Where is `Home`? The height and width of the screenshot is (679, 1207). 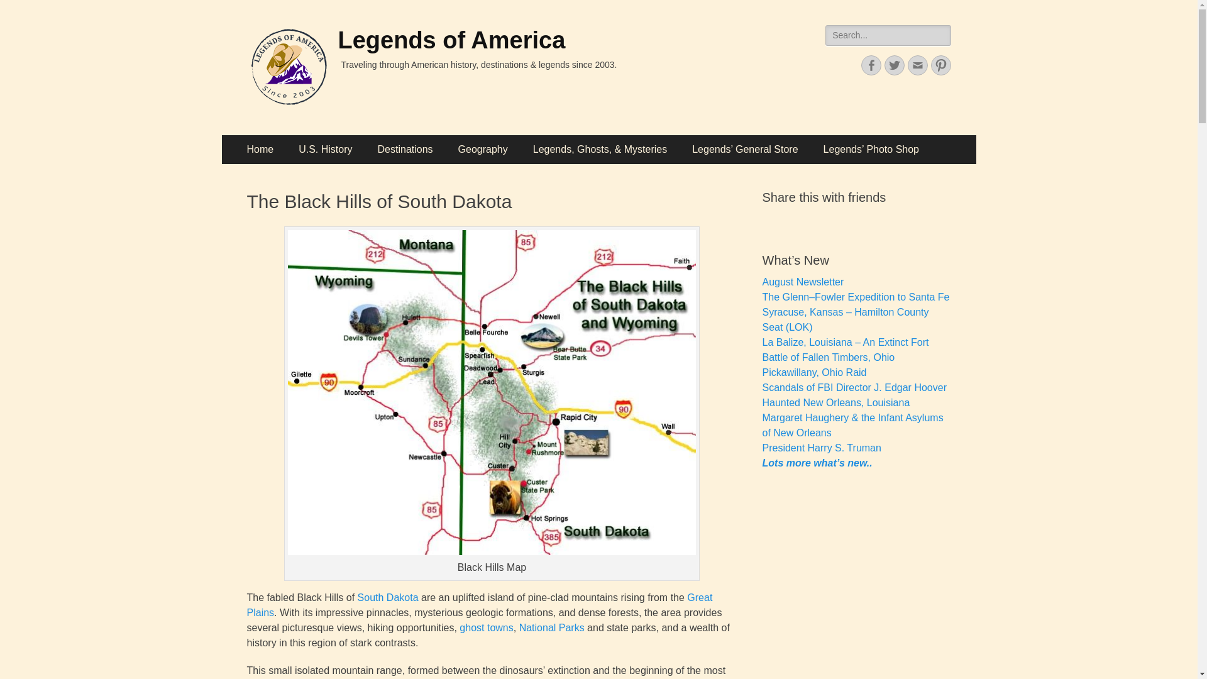 Home is located at coordinates (260, 150).